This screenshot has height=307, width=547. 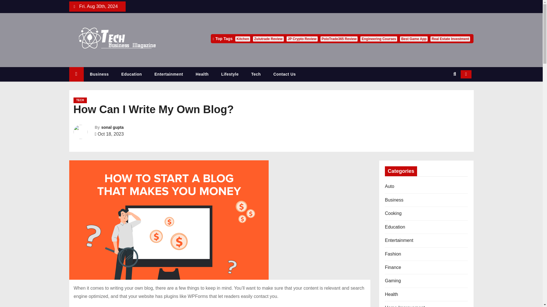 I want to click on Business, so click(x=99, y=74).